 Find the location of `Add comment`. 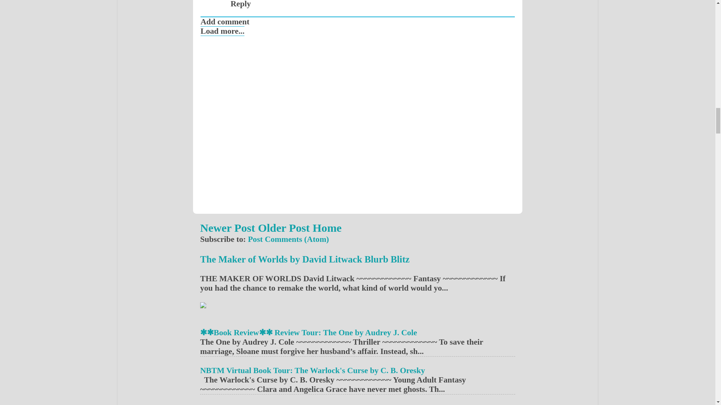

Add comment is located at coordinates (225, 22).